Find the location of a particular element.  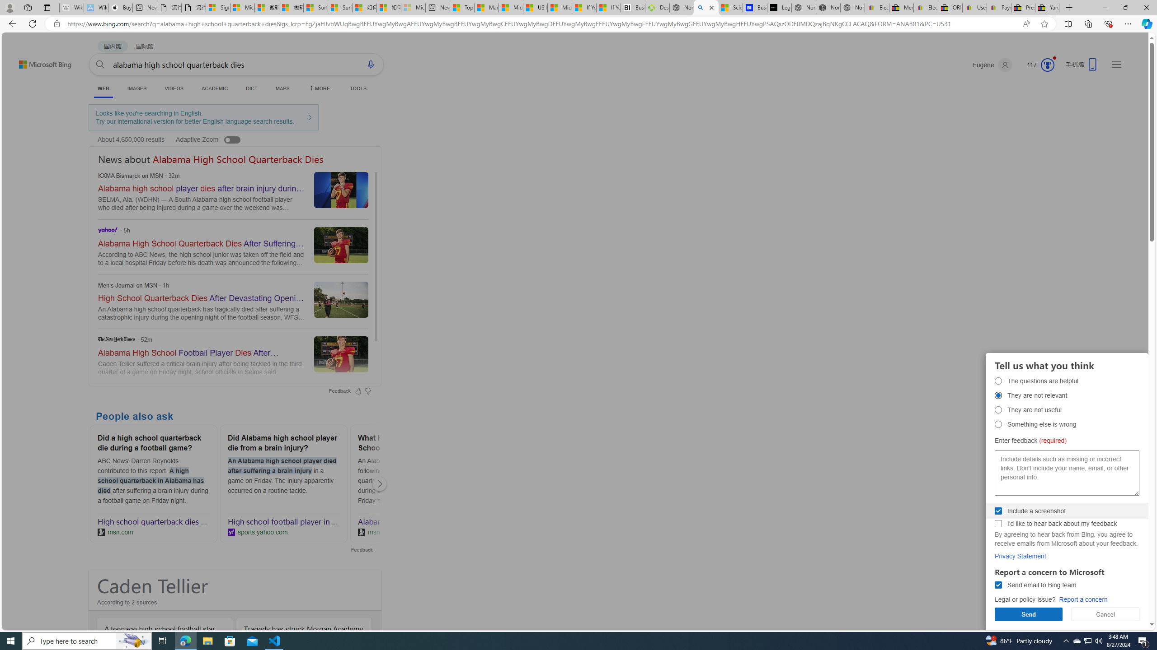

Wikipedia - Sleeping is located at coordinates (71, 8).